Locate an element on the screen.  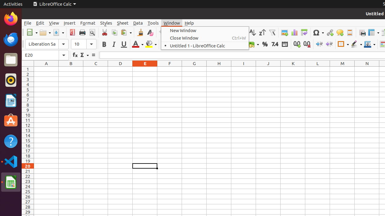
Edit is located at coordinates (40, 23).